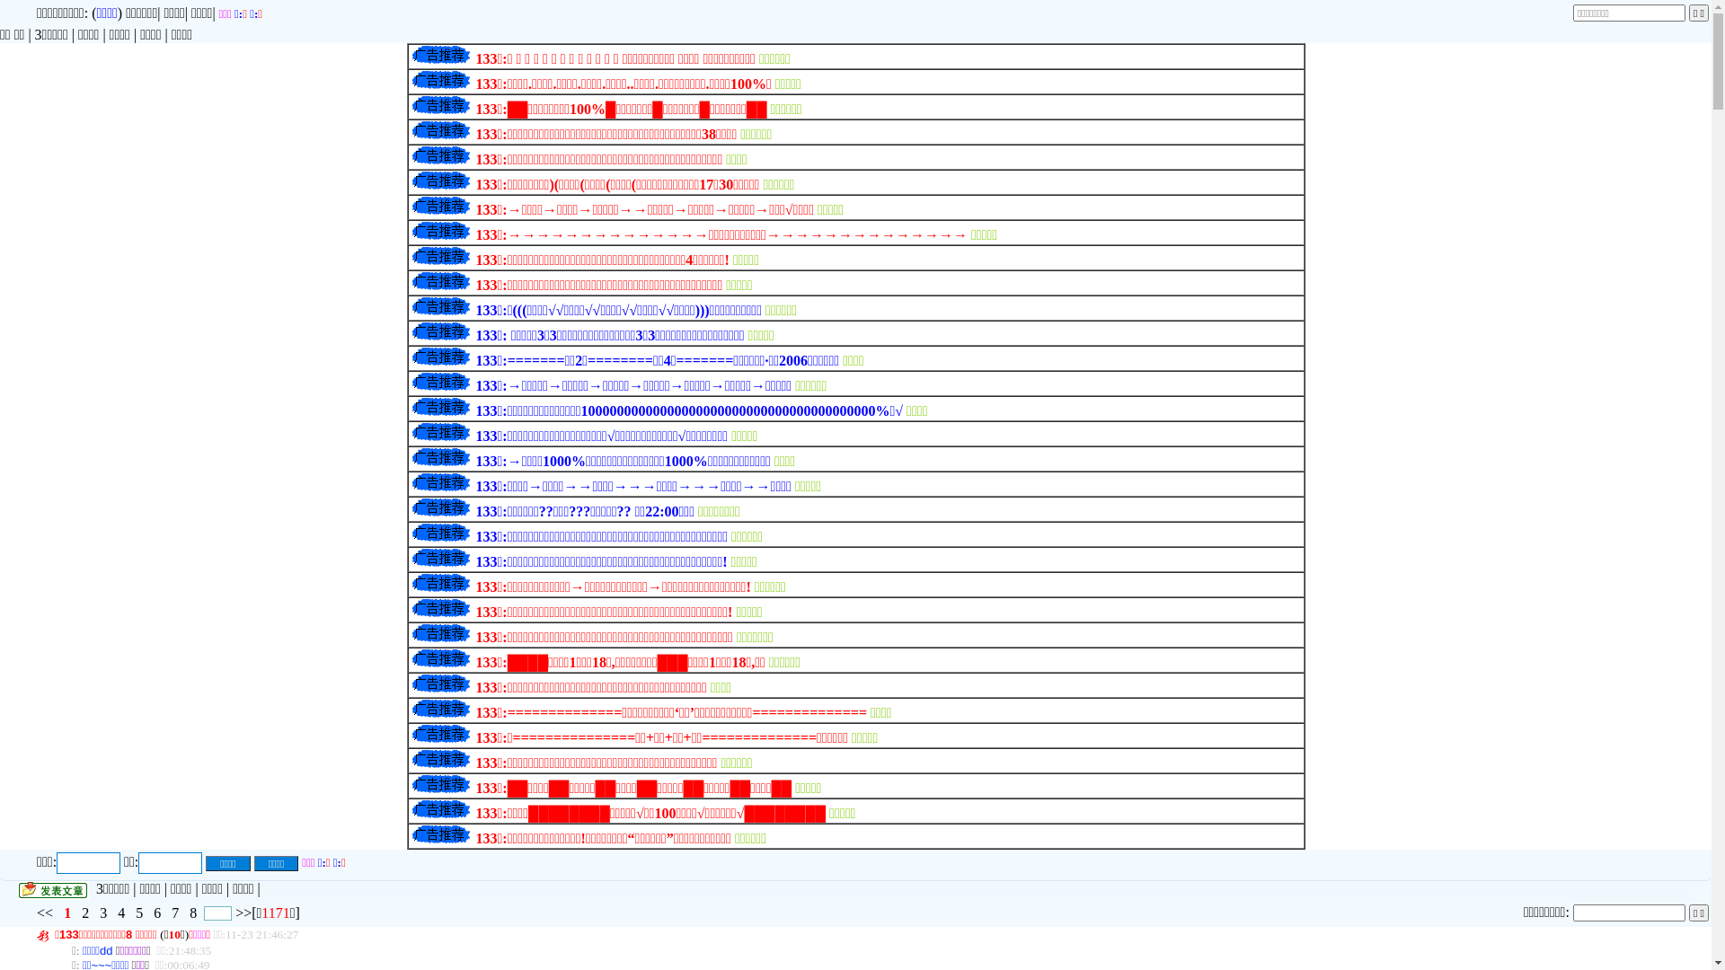  What do you see at coordinates (102, 913) in the screenshot?
I see ` 3 ` at bounding box center [102, 913].